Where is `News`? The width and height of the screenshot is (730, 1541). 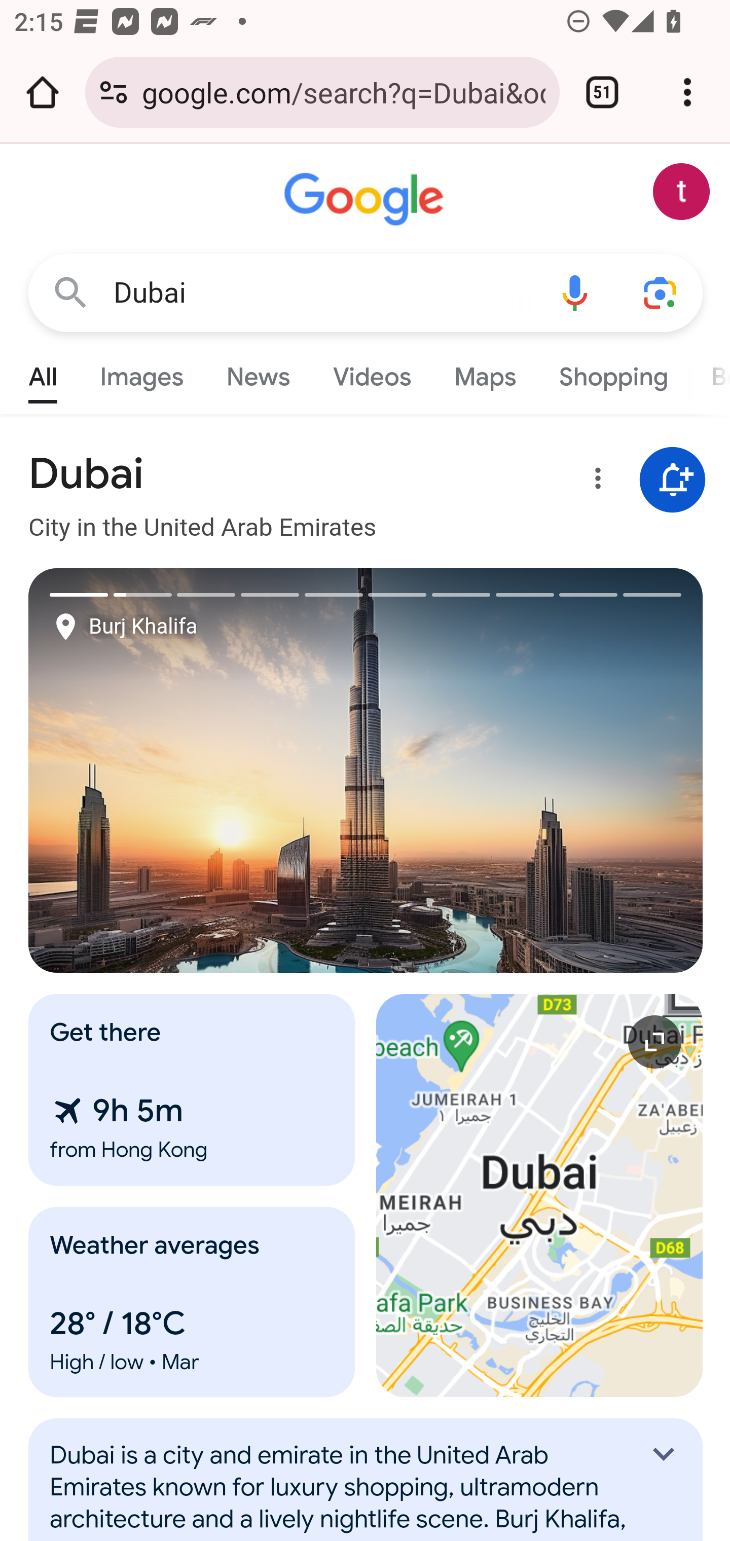
News is located at coordinates (258, 372).